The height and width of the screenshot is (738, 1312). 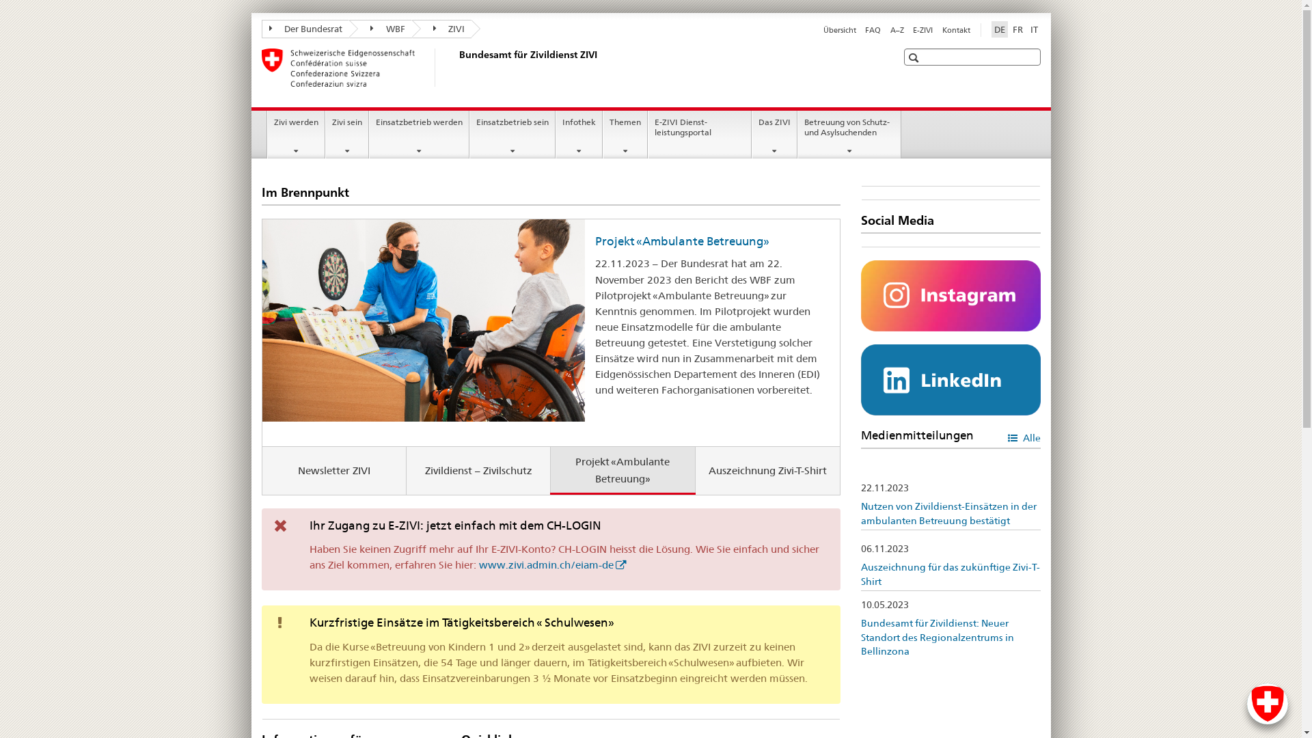 What do you see at coordinates (999, 29) in the screenshot?
I see `DE` at bounding box center [999, 29].